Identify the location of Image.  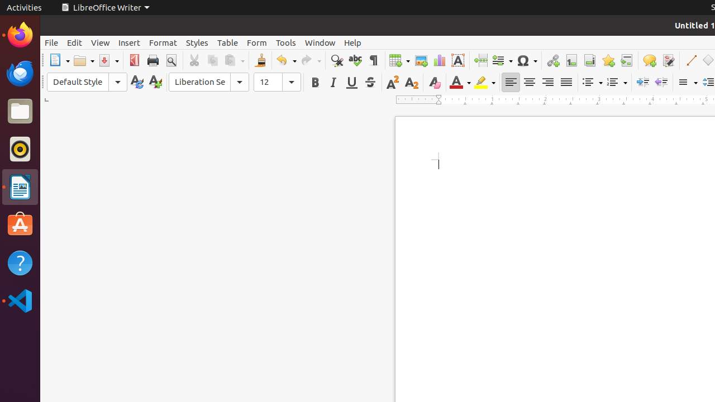
(421, 60).